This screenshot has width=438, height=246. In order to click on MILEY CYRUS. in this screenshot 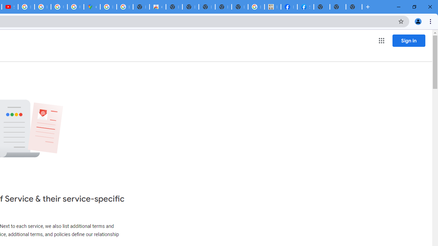, I will do `click(272, 7)`.